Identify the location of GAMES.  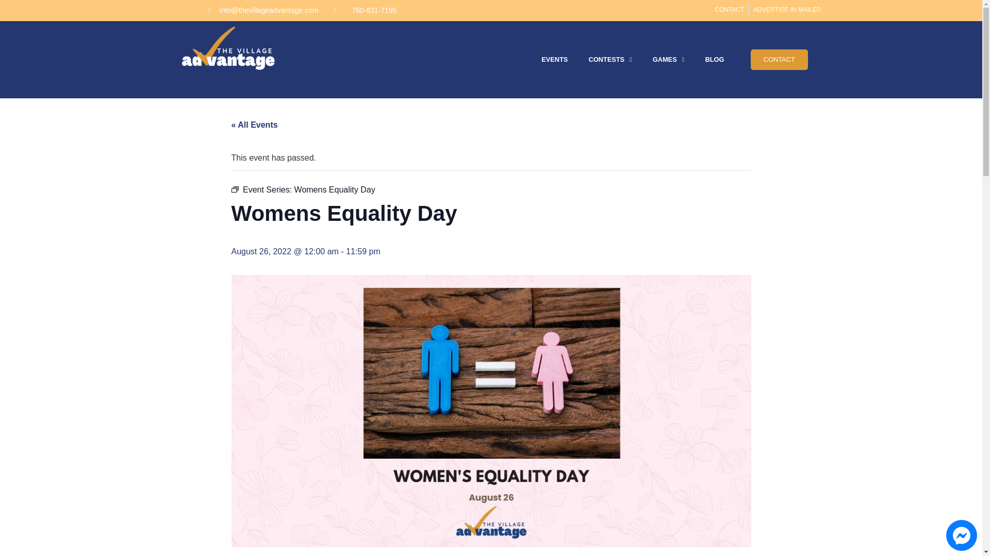
(668, 60).